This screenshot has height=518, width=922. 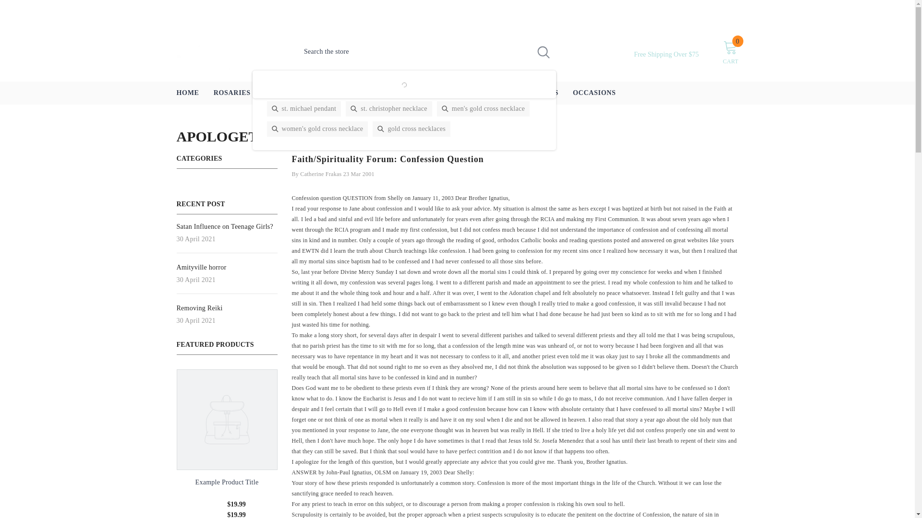 I want to click on CRUCIFIXES, so click(x=536, y=93).